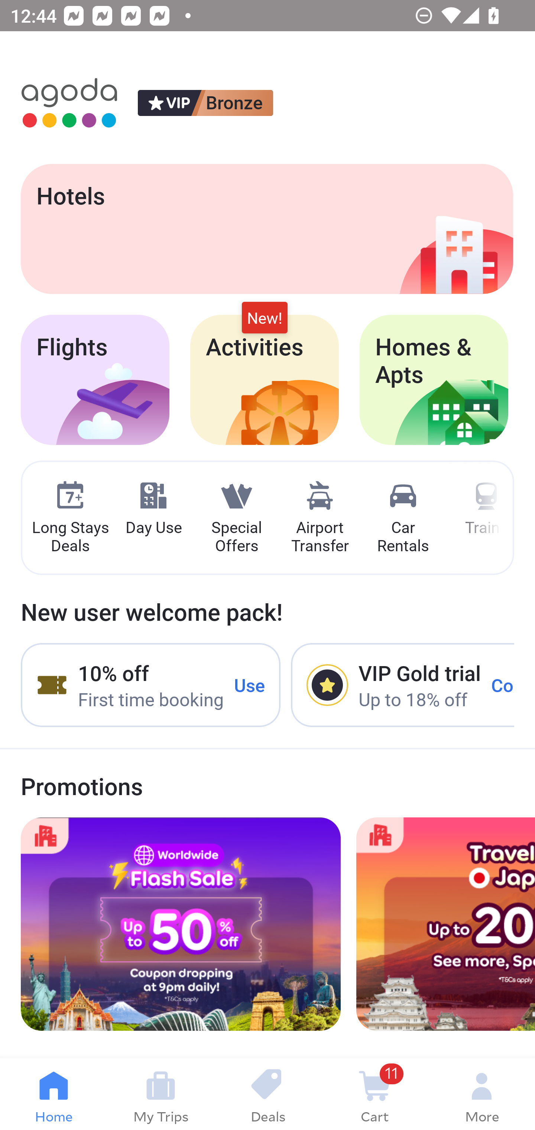 The width and height of the screenshot is (535, 1130). Describe the element at coordinates (95, 380) in the screenshot. I see `Flights` at that location.